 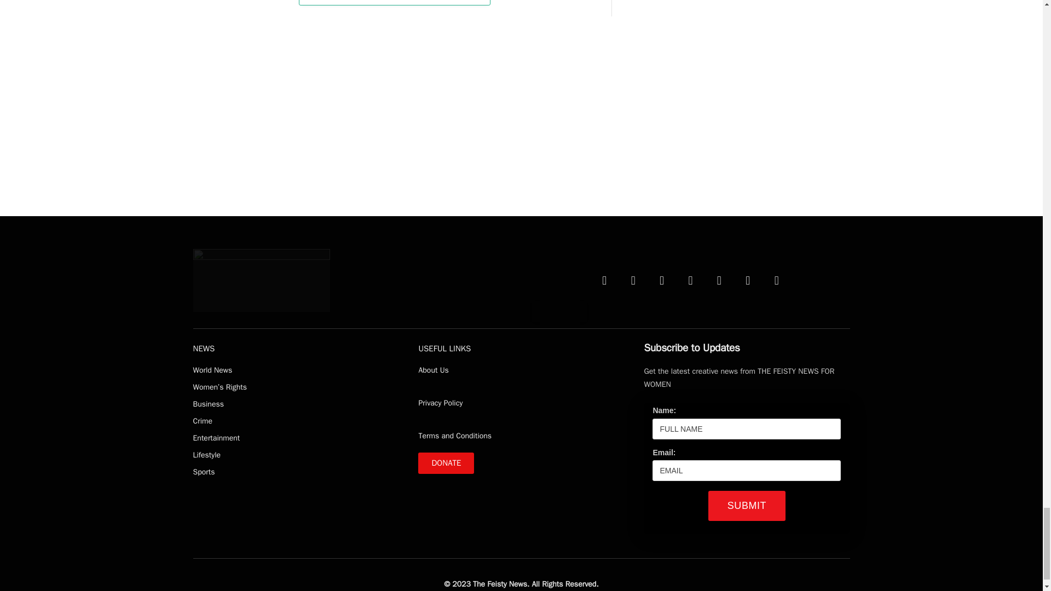 I want to click on Submit, so click(x=747, y=506).